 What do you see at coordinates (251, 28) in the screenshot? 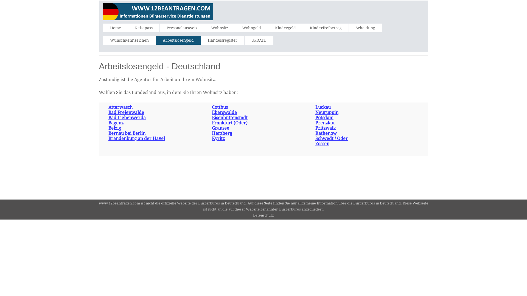
I see `Wohngeld` at bounding box center [251, 28].